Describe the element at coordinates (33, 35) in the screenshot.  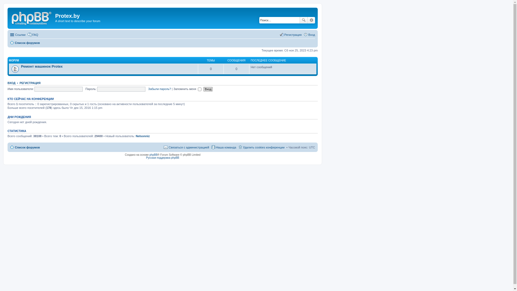
I see `FAQ` at that location.